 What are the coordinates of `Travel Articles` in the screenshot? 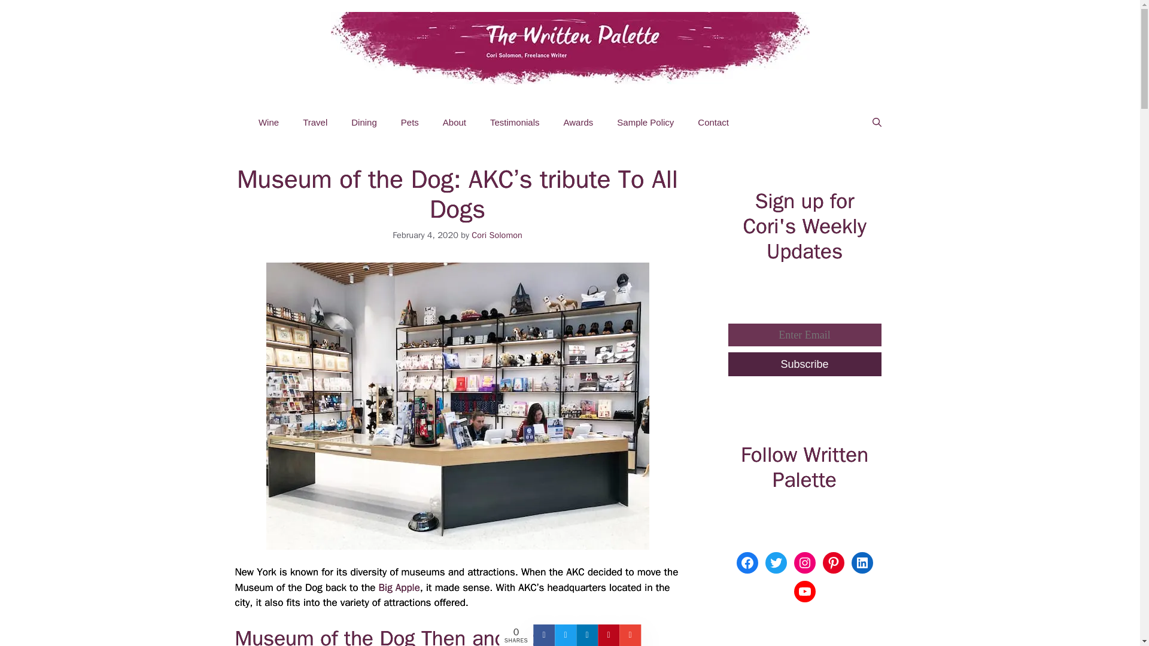 It's located at (315, 122).